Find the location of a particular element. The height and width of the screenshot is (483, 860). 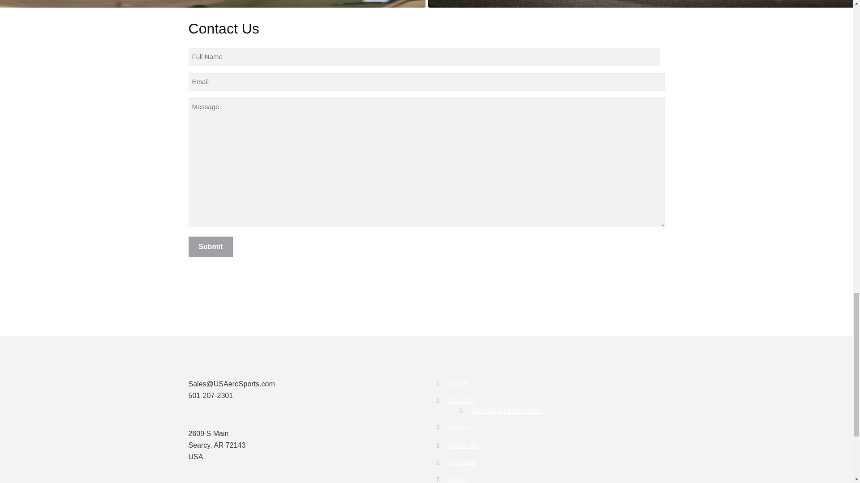

Gallery is located at coordinates (460, 428).